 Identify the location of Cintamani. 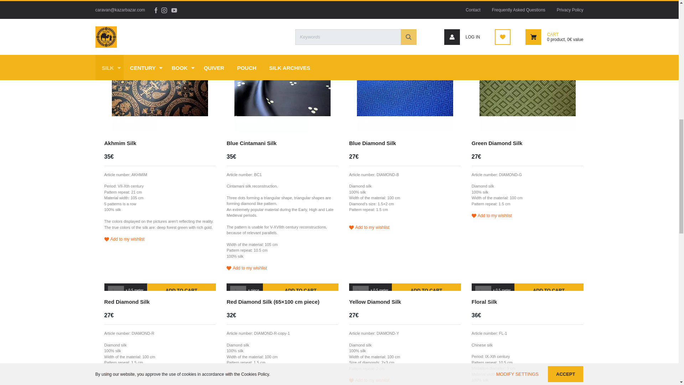
(282, 84).